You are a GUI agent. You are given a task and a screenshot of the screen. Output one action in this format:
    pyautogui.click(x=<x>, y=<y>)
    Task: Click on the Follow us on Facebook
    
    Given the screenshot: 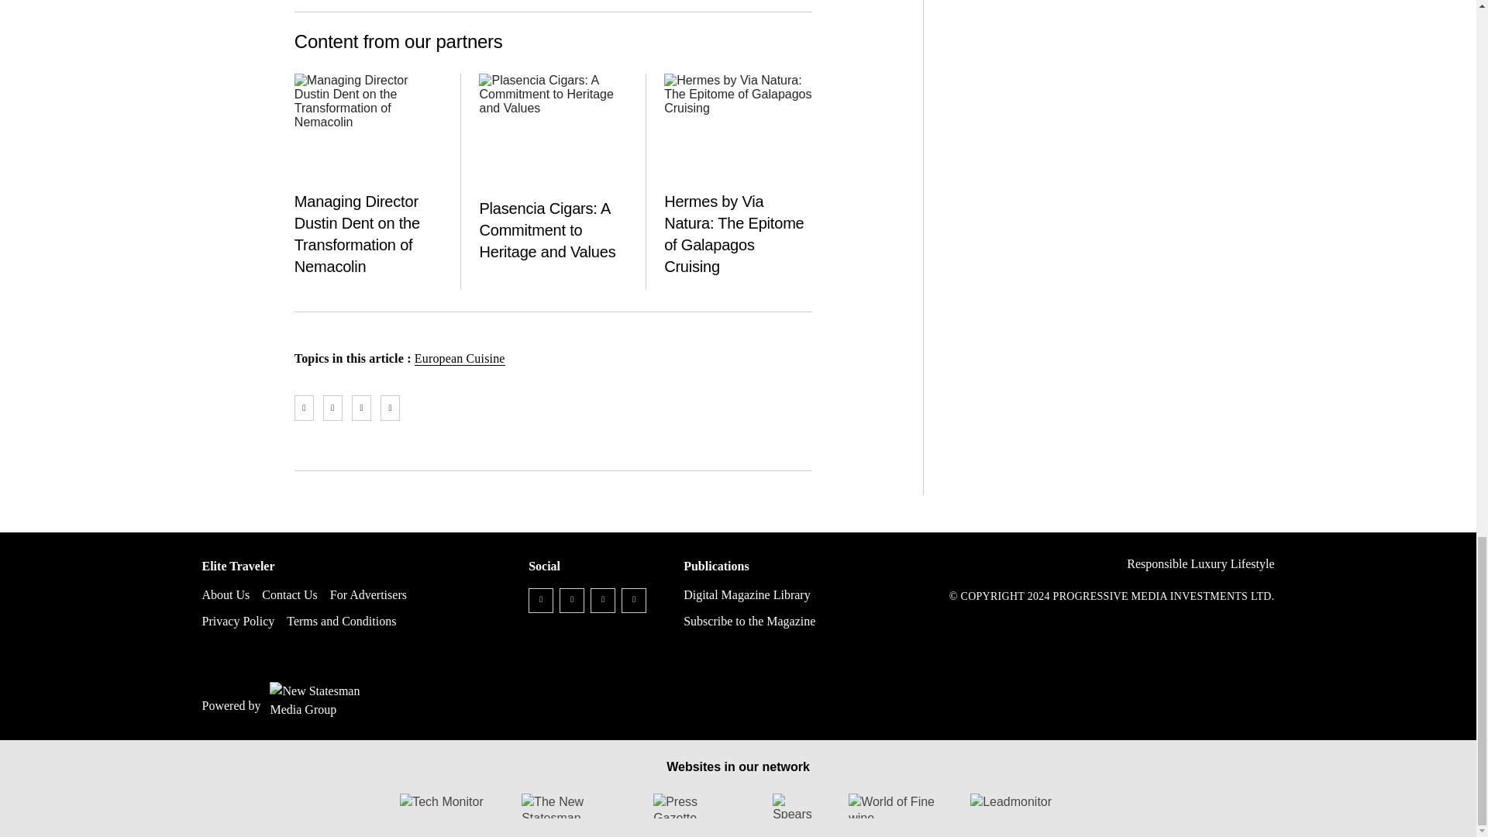 What is the action you would take?
    pyautogui.click(x=541, y=600)
    